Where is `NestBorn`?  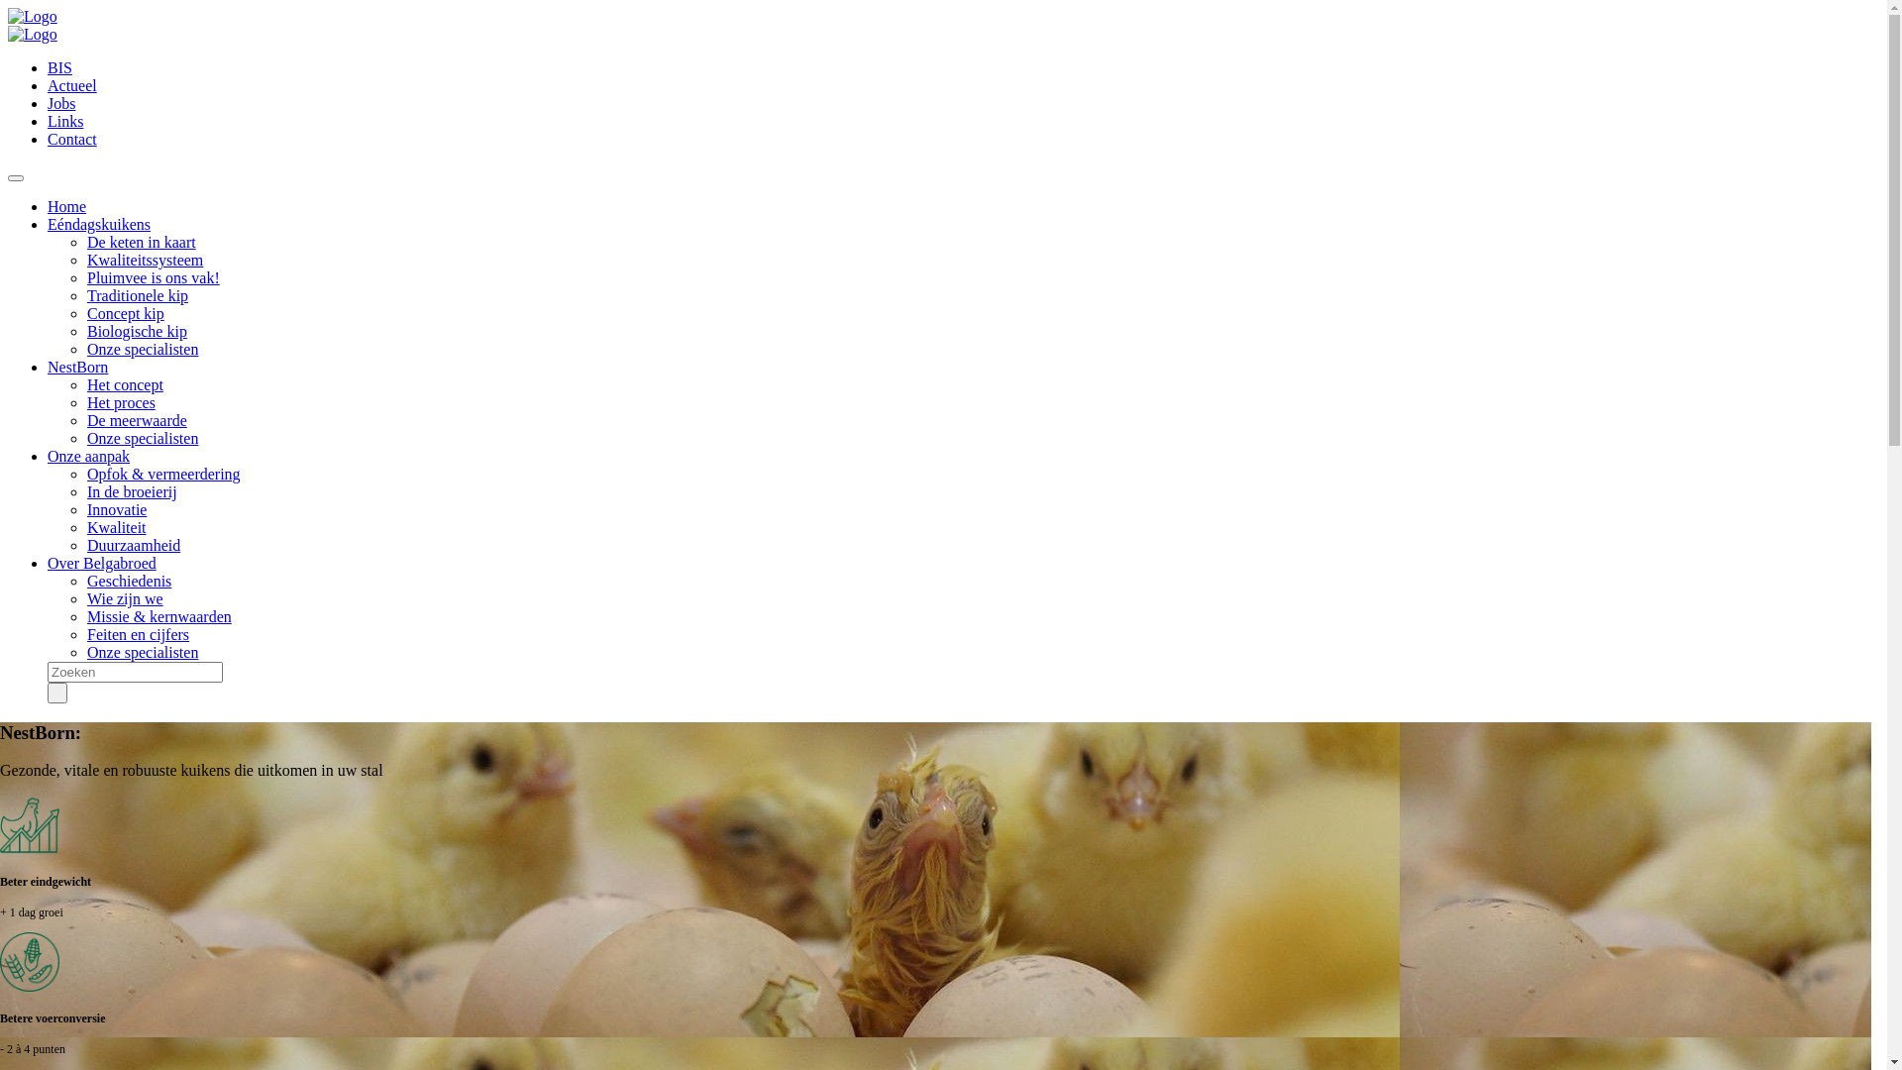
NestBorn is located at coordinates (77, 367).